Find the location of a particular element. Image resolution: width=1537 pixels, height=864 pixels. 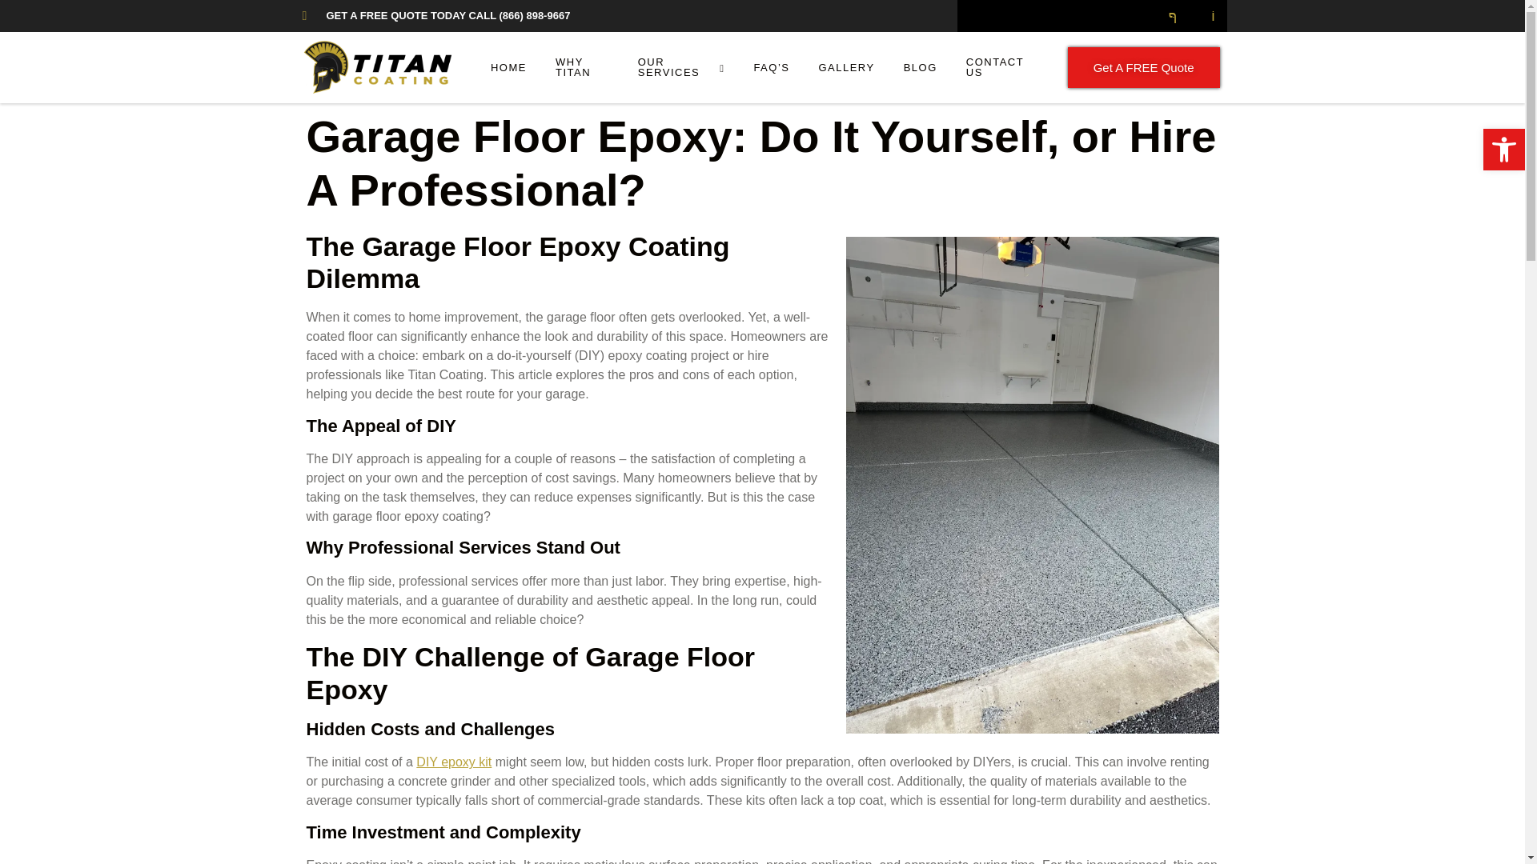

Get A FREE Quote is located at coordinates (1144, 67).